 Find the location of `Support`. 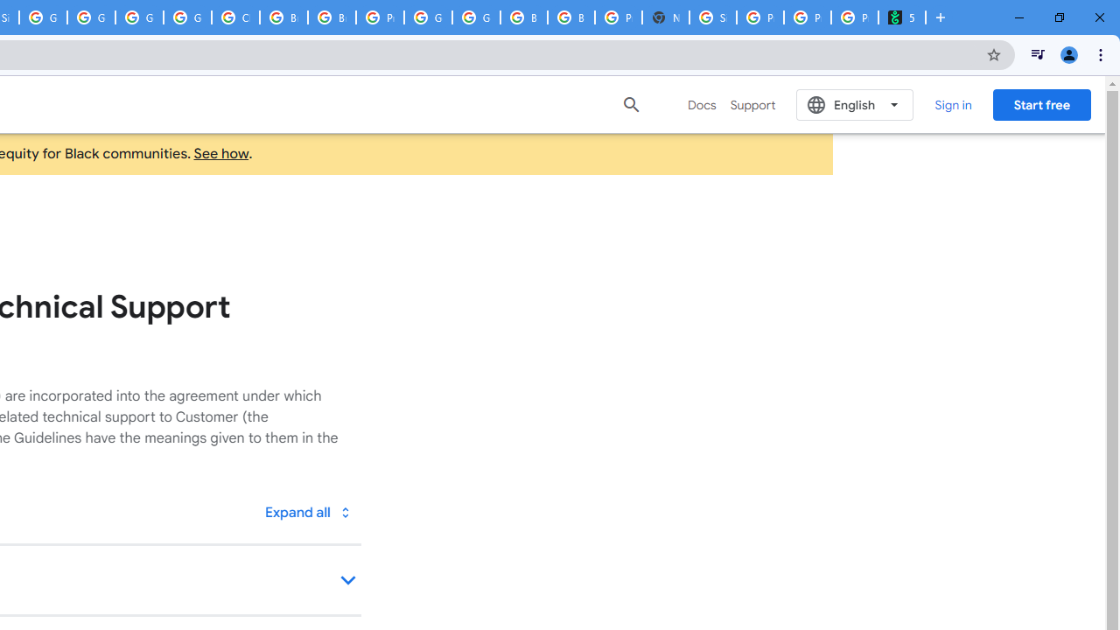

Support is located at coordinates (752, 105).